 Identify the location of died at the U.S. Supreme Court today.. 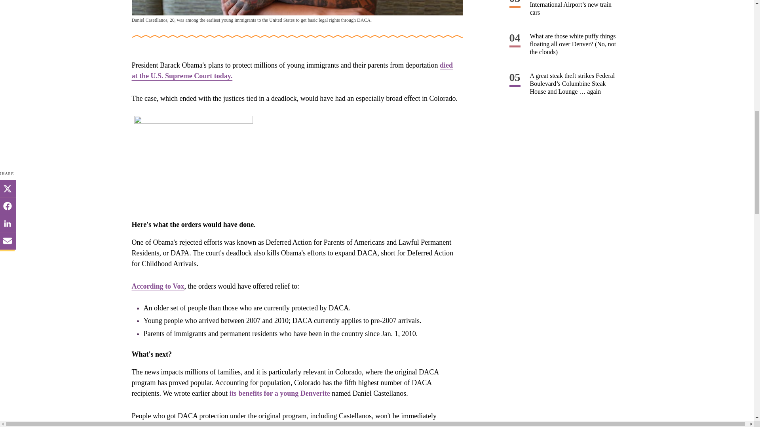
(292, 70).